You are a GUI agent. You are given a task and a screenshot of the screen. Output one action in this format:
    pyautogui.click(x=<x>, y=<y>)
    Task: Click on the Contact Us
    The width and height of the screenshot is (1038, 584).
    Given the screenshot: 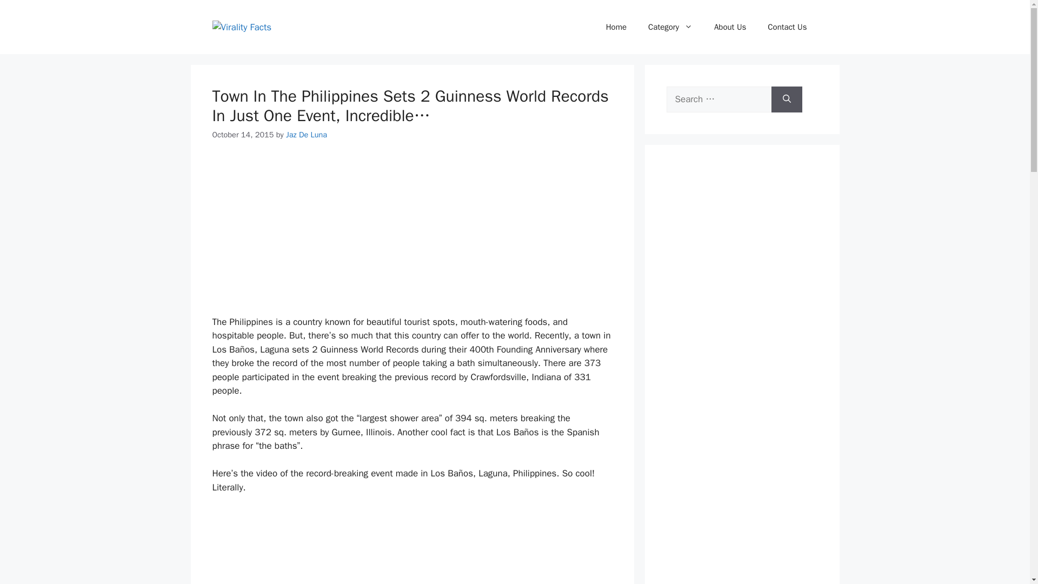 What is the action you would take?
    pyautogui.click(x=787, y=27)
    